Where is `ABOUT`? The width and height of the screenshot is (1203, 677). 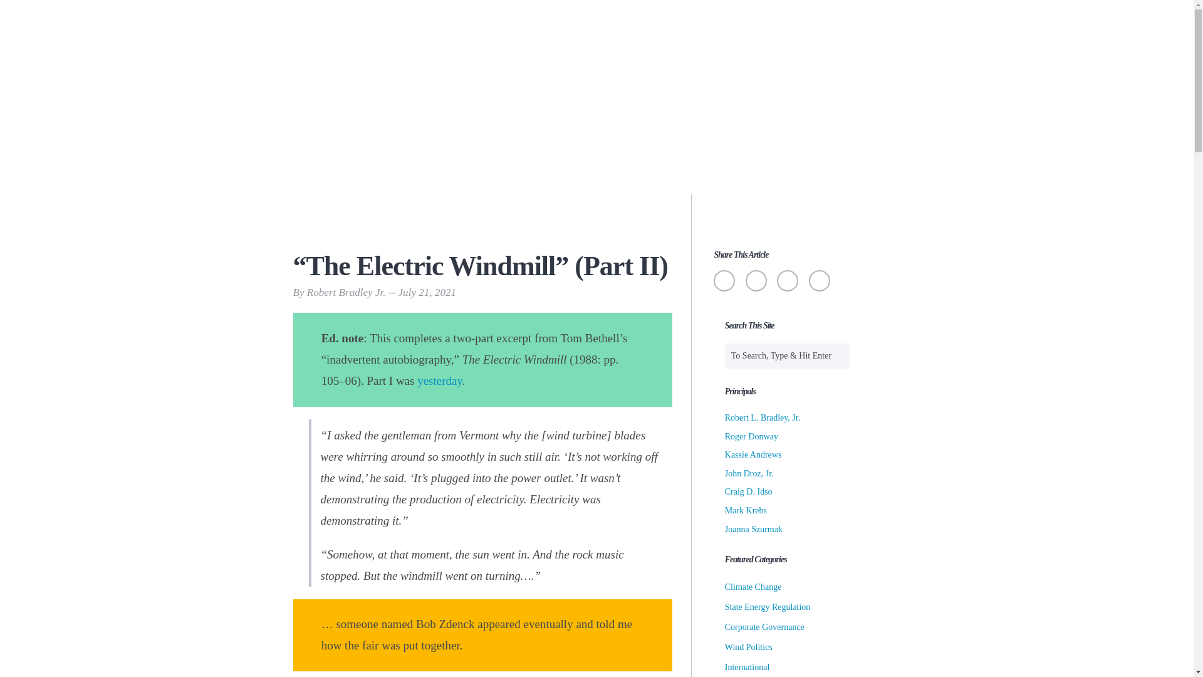
ABOUT is located at coordinates (390, 175).